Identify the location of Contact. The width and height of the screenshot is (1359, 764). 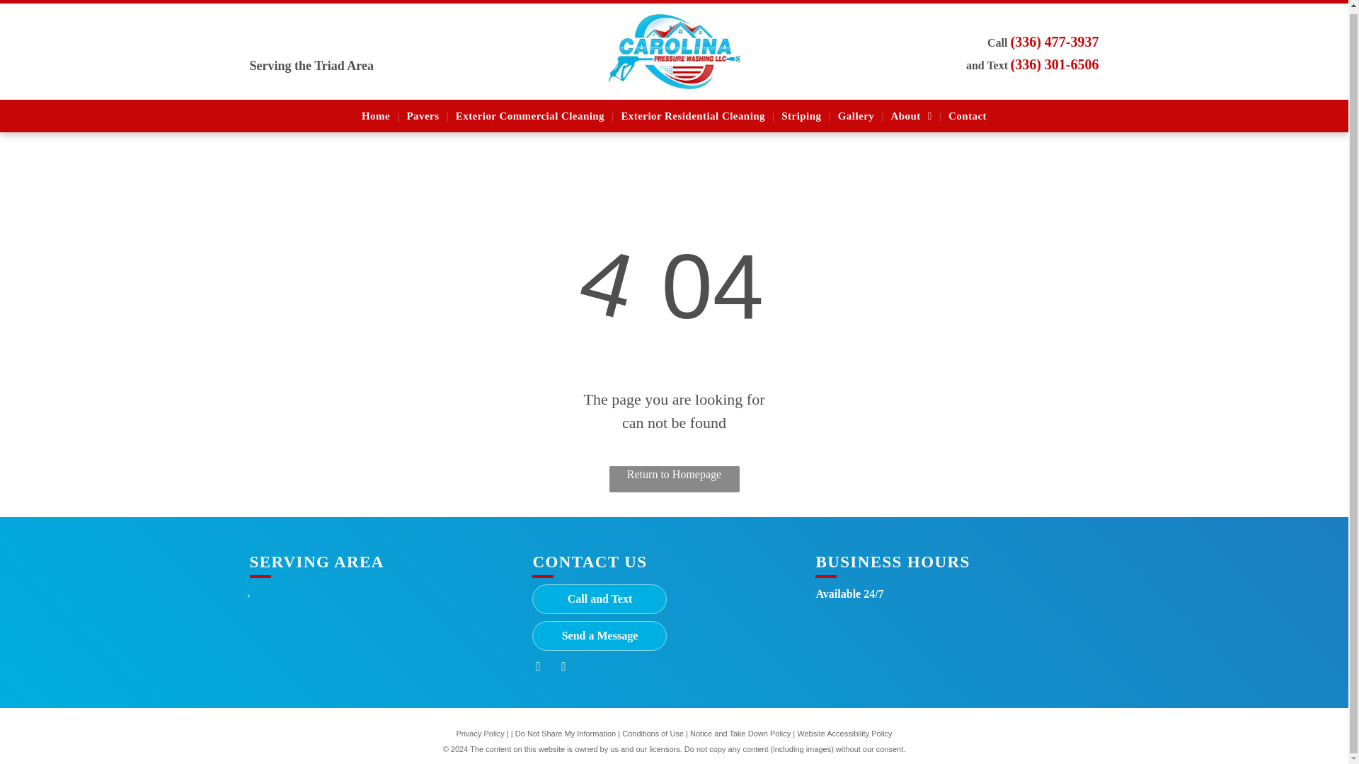
(967, 112).